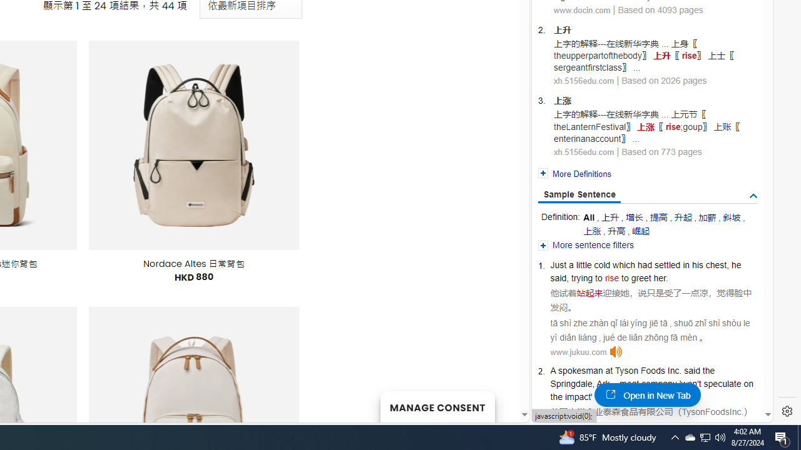  What do you see at coordinates (629, 384) in the screenshot?
I see `meat` at bounding box center [629, 384].